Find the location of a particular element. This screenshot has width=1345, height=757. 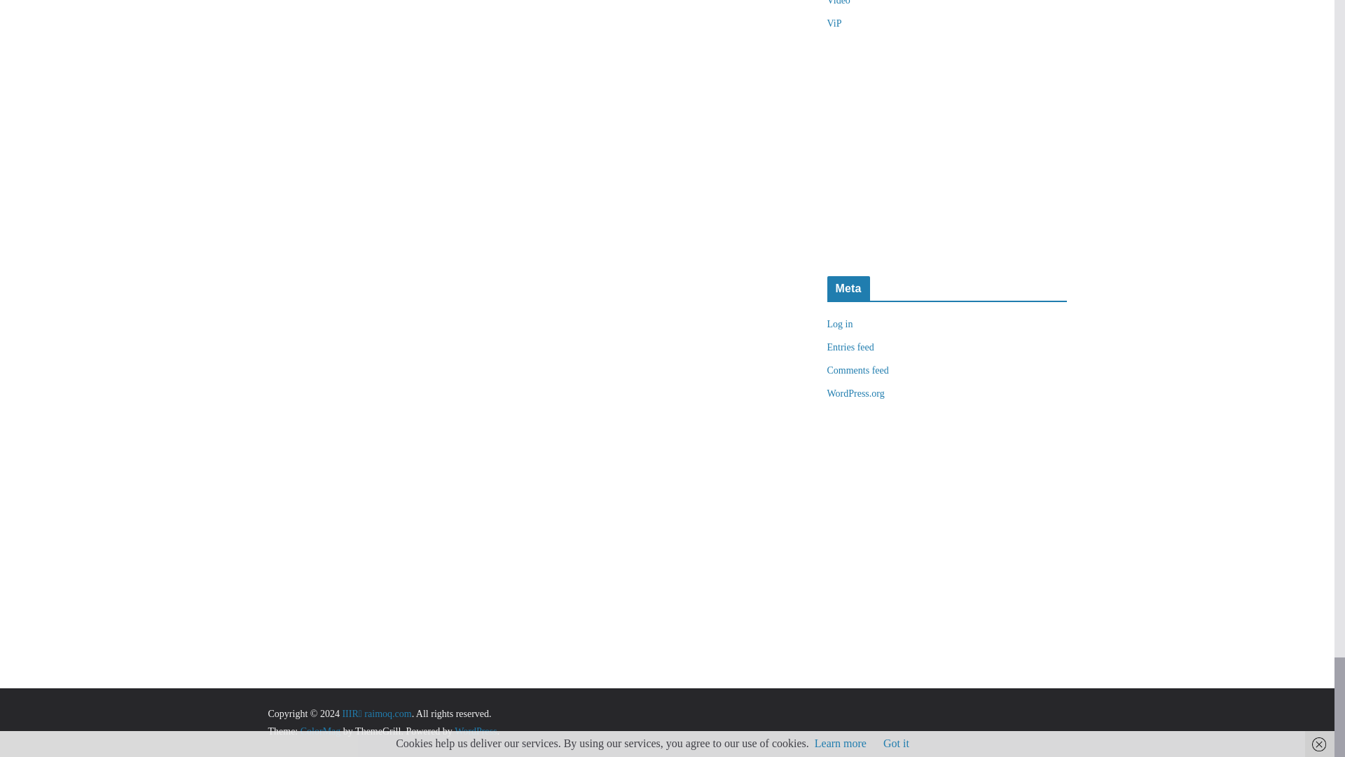

ColorMag is located at coordinates (321, 730).